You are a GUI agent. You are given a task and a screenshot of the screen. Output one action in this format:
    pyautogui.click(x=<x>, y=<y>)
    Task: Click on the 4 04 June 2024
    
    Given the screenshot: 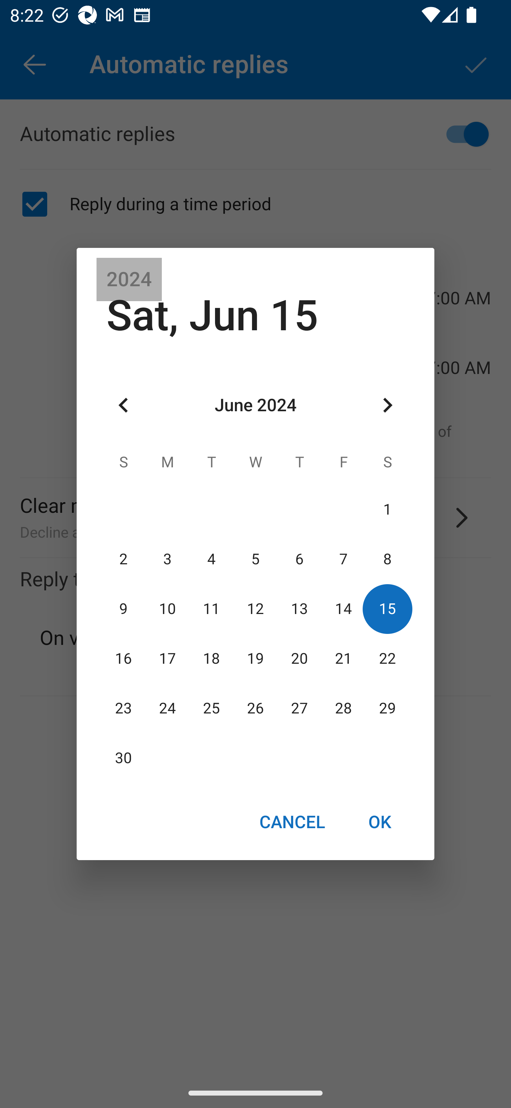 What is the action you would take?
    pyautogui.click(x=211, y=559)
    